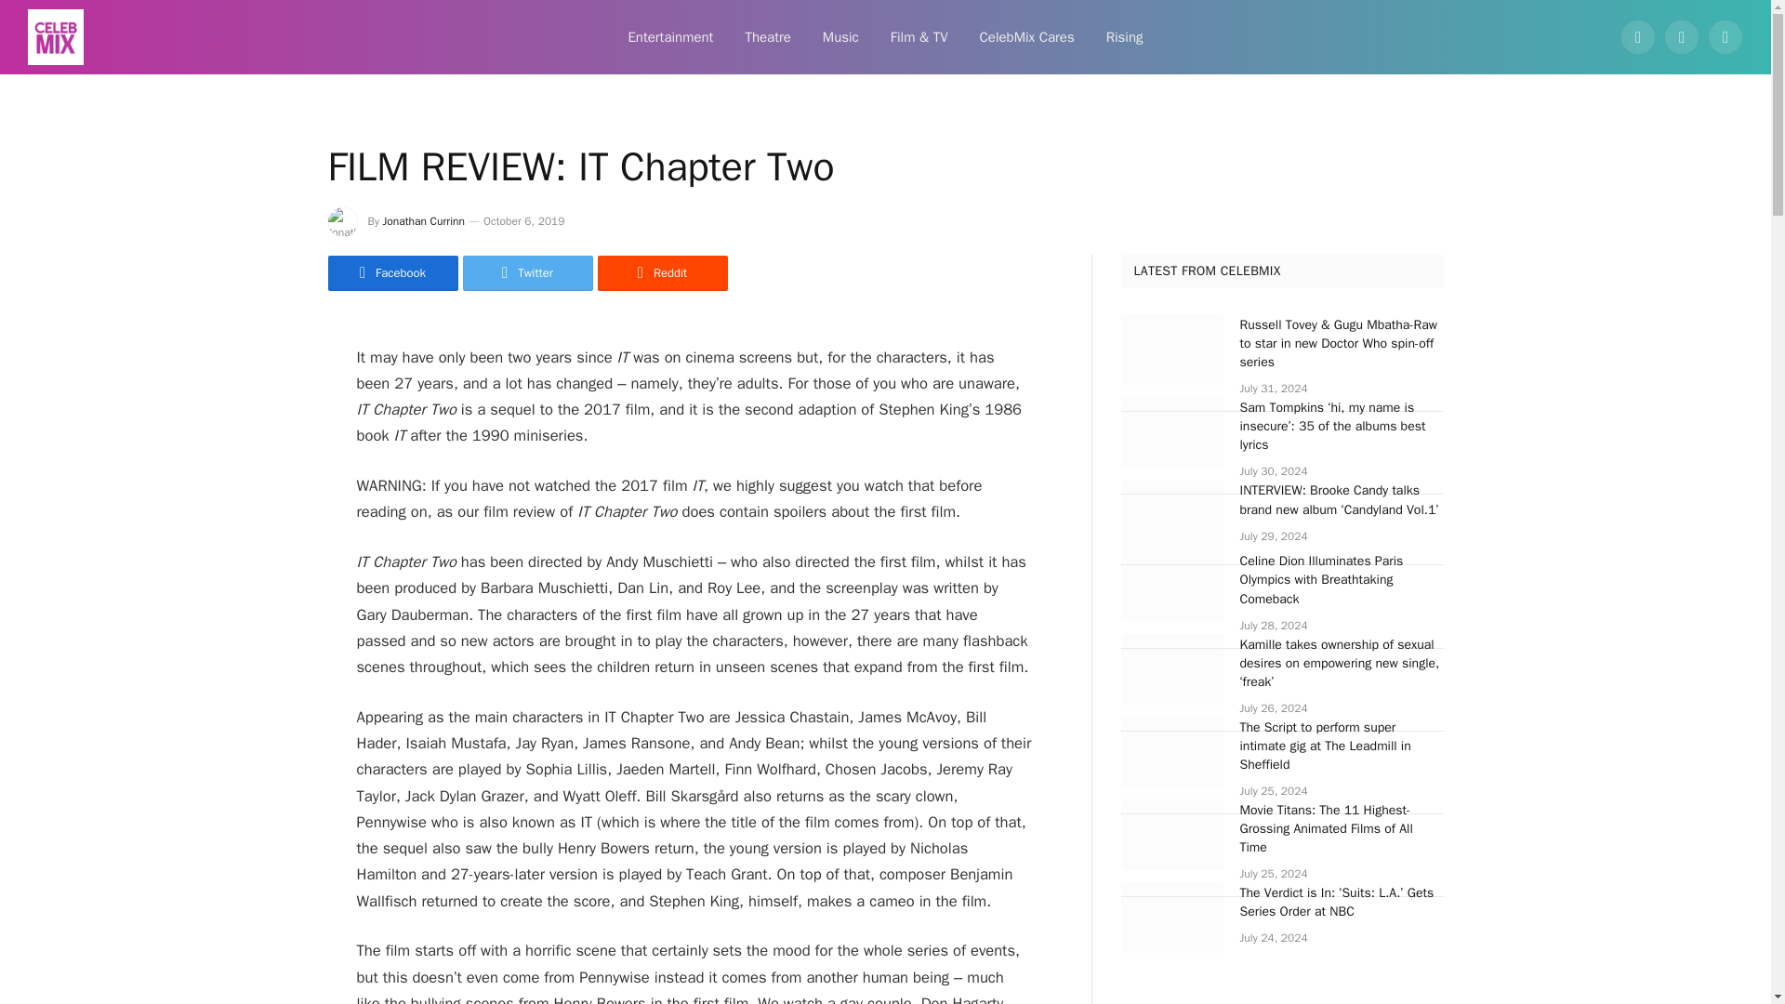  Describe the element at coordinates (391, 273) in the screenshot. I see `Share on Facebook` at that location.